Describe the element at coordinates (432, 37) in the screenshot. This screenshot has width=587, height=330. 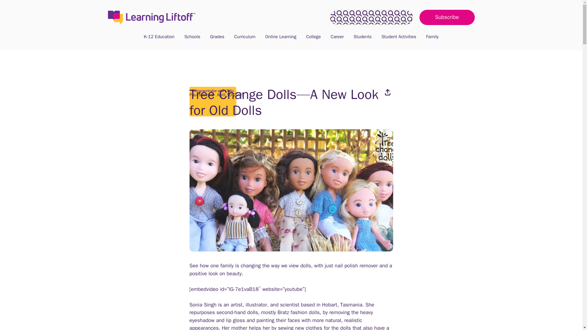
I see `Family` at that location.